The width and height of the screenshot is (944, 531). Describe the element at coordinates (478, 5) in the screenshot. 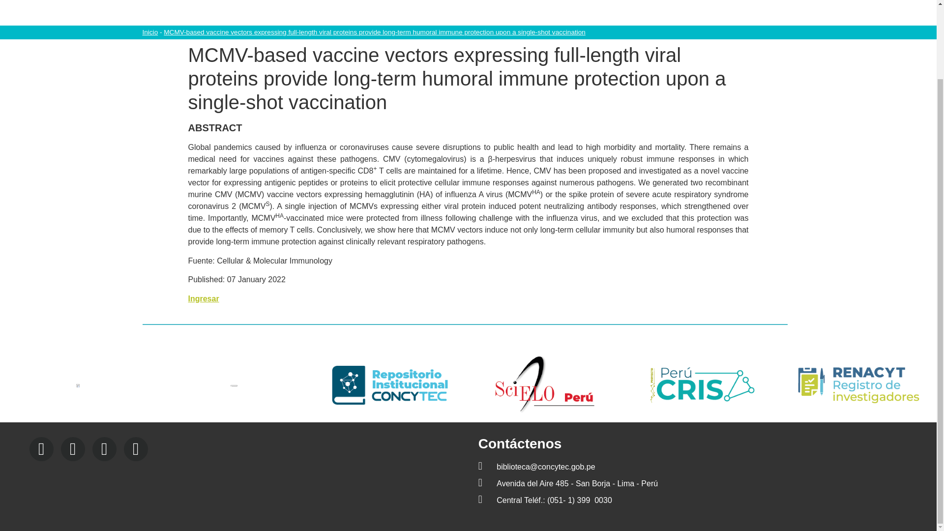

I see `Capacitaciones` at that location.